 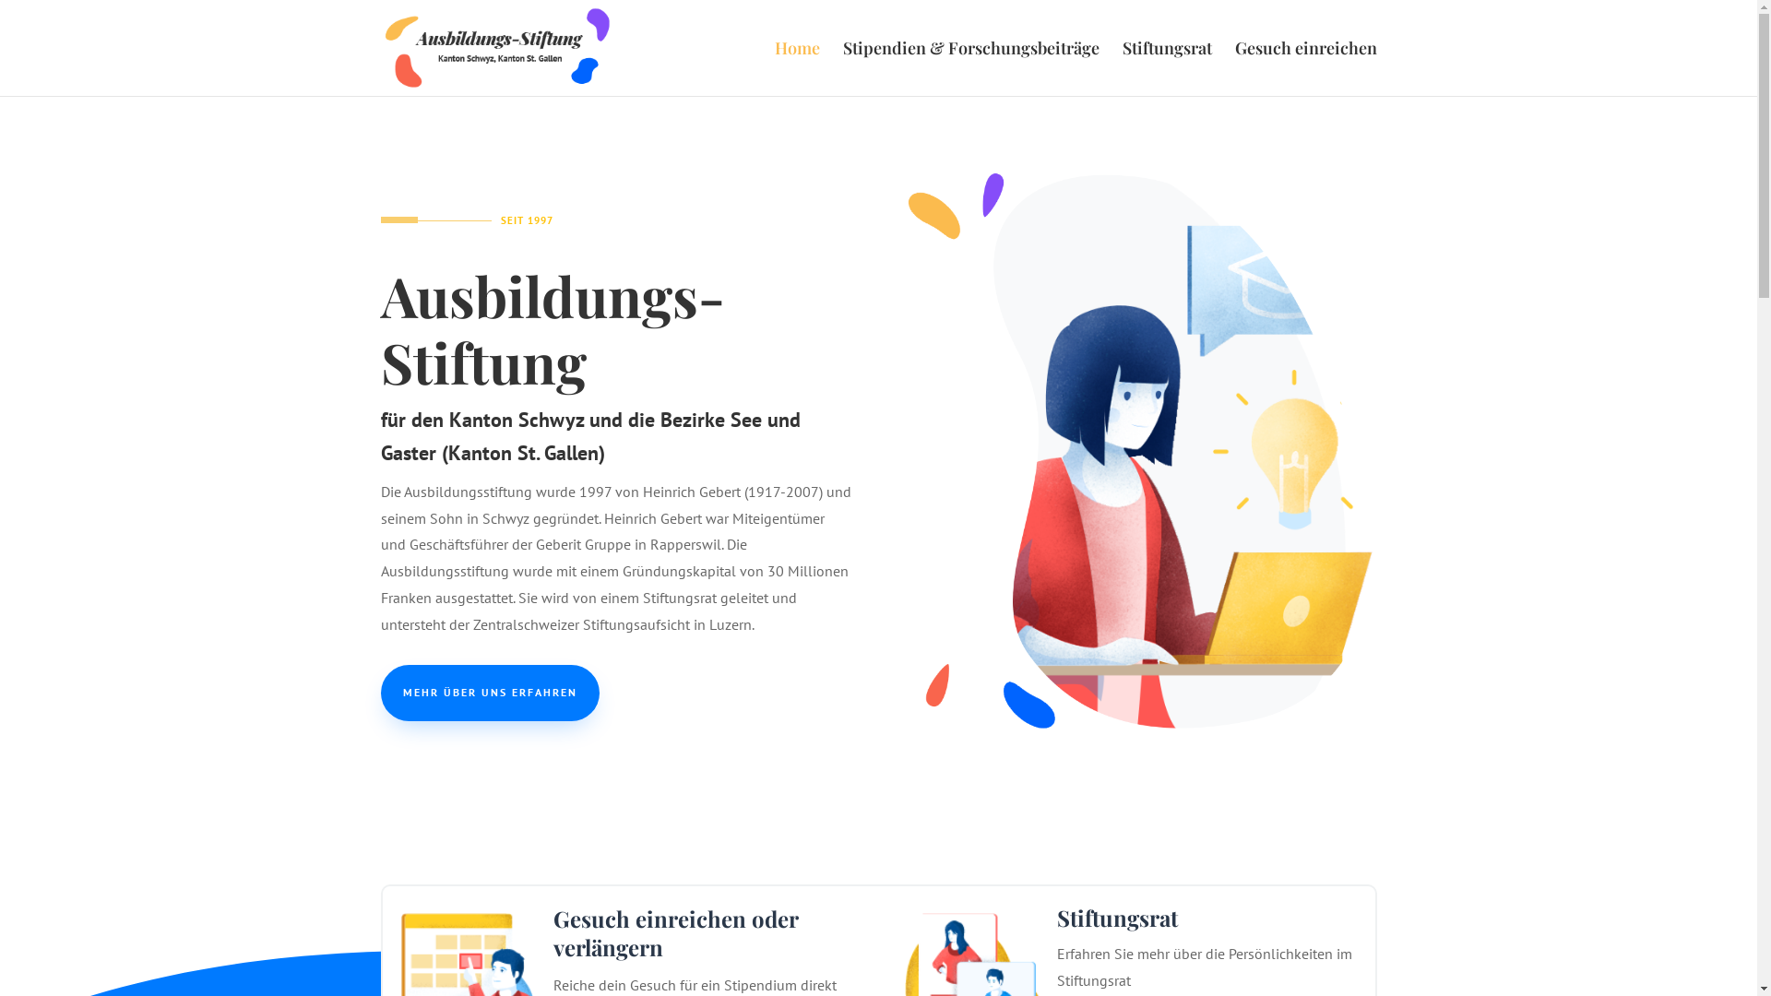 What do you see at coordinates (1305, 68) in the screenshot?
I see `Gesuch einreichen` at bounding box center [1305, 68].